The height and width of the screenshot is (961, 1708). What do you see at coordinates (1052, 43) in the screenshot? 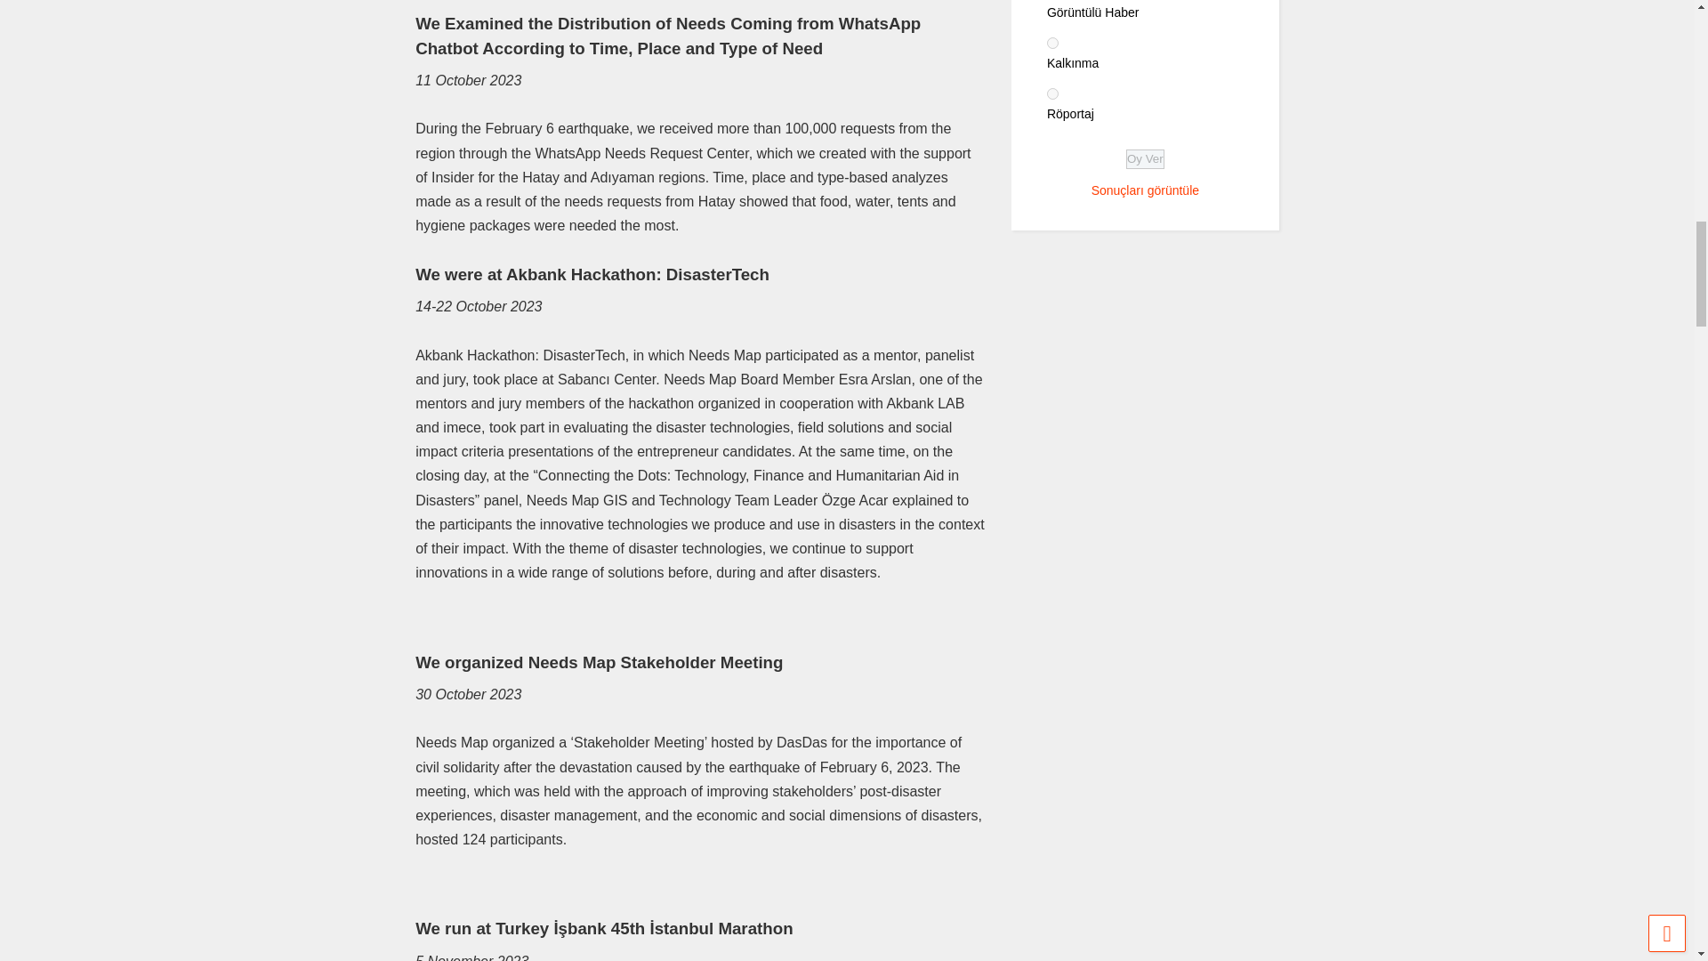
I see `2` at bounding box center [1052, 43].